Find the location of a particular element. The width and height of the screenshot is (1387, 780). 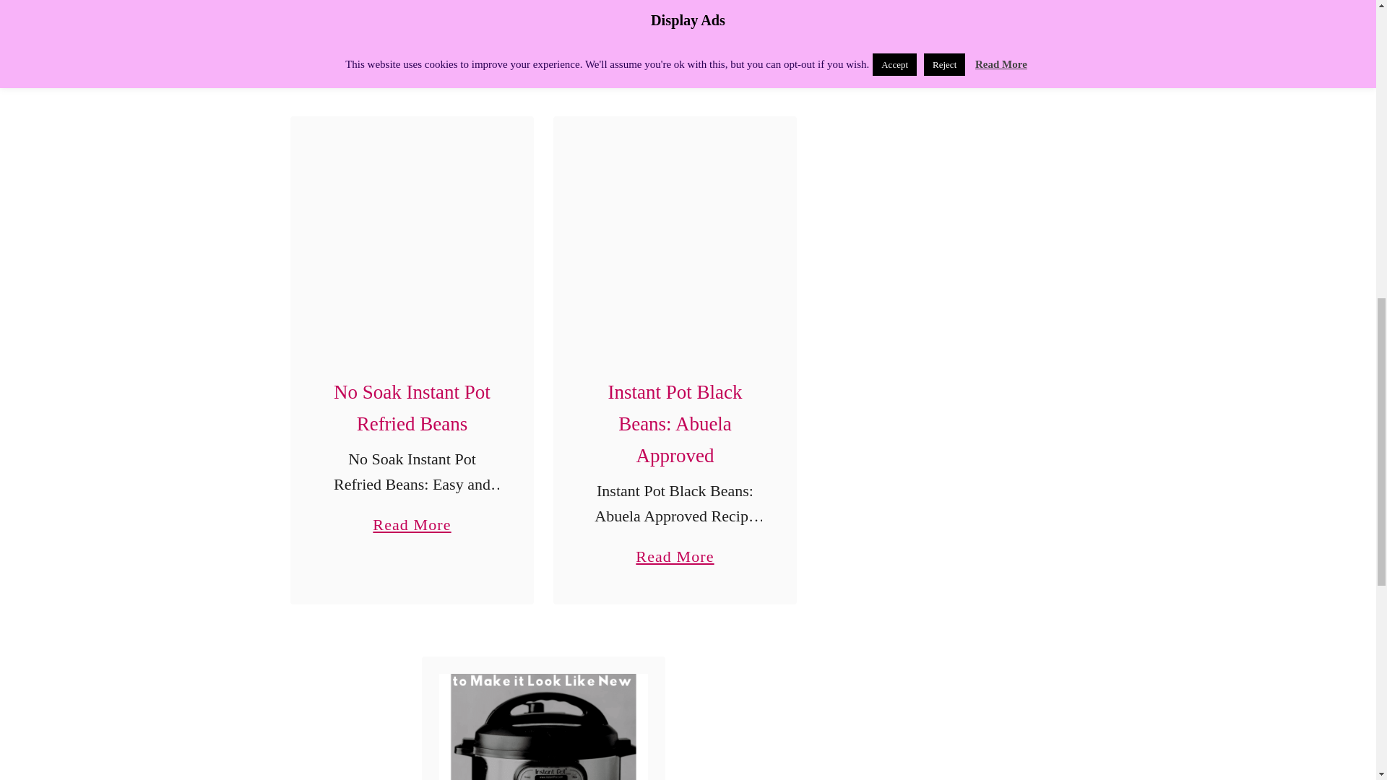

Instant Pot Black Beans: Abuela Approved is located at coordinates (675, 238).